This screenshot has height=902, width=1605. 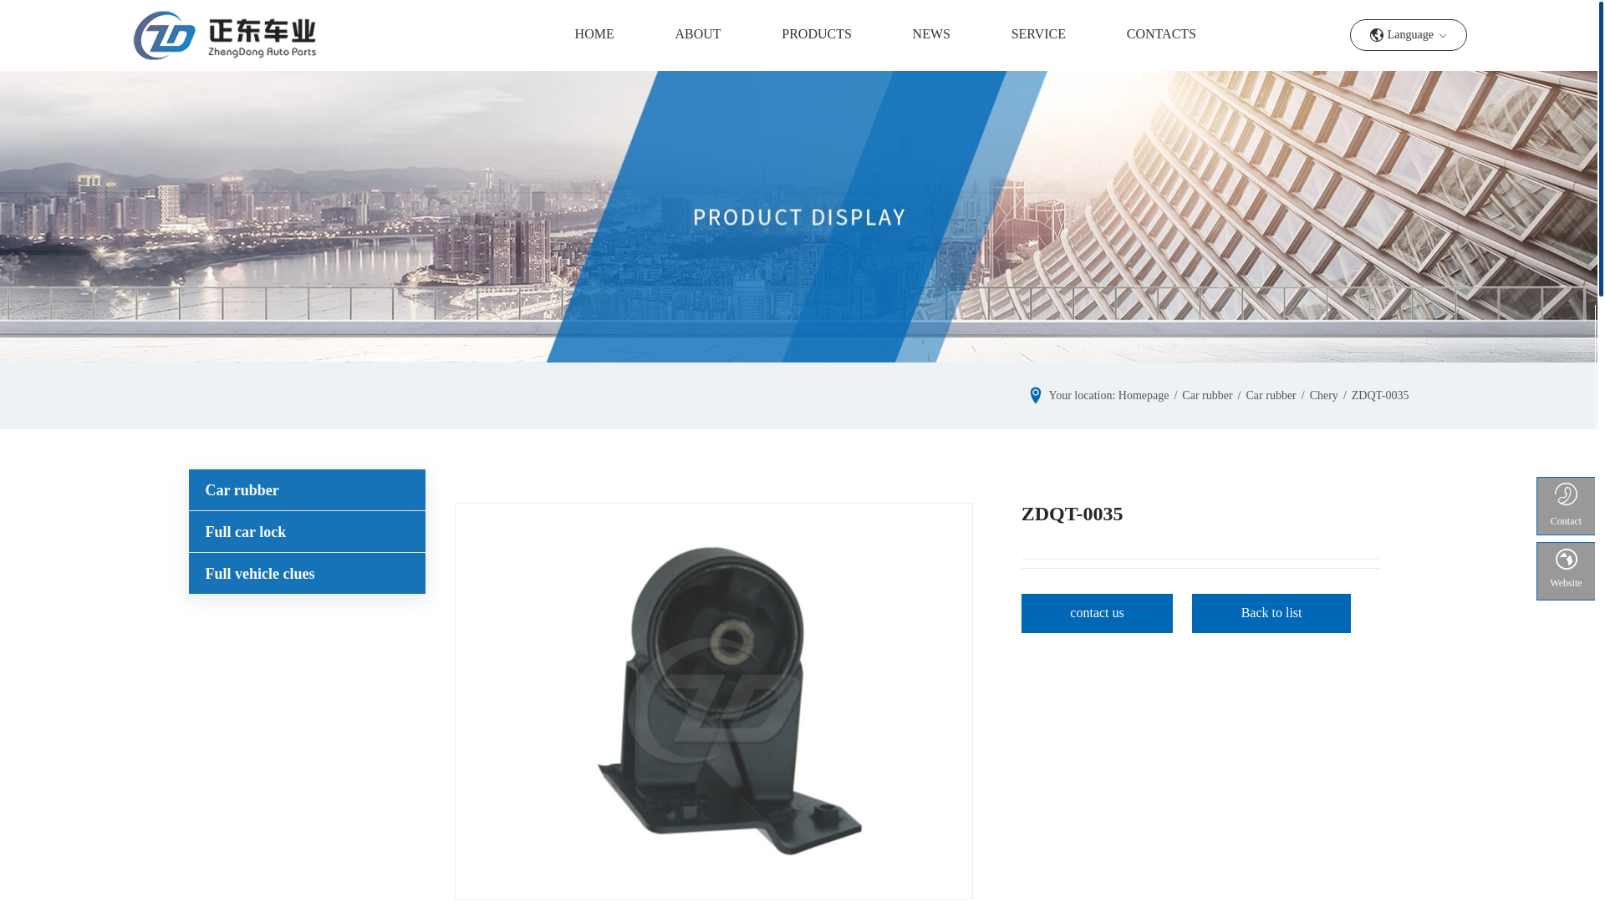 What do you see at coordinates (242, 490) in the screenshot?
I see `Car rubber` at bounding box center [242, 490].